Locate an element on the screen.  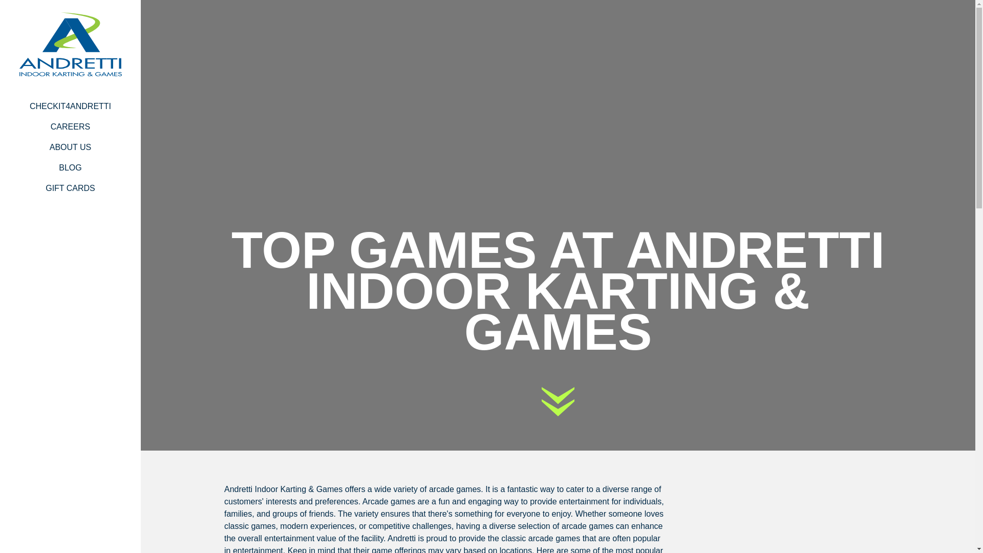
CAREERS is located at coordinates (70, 126).